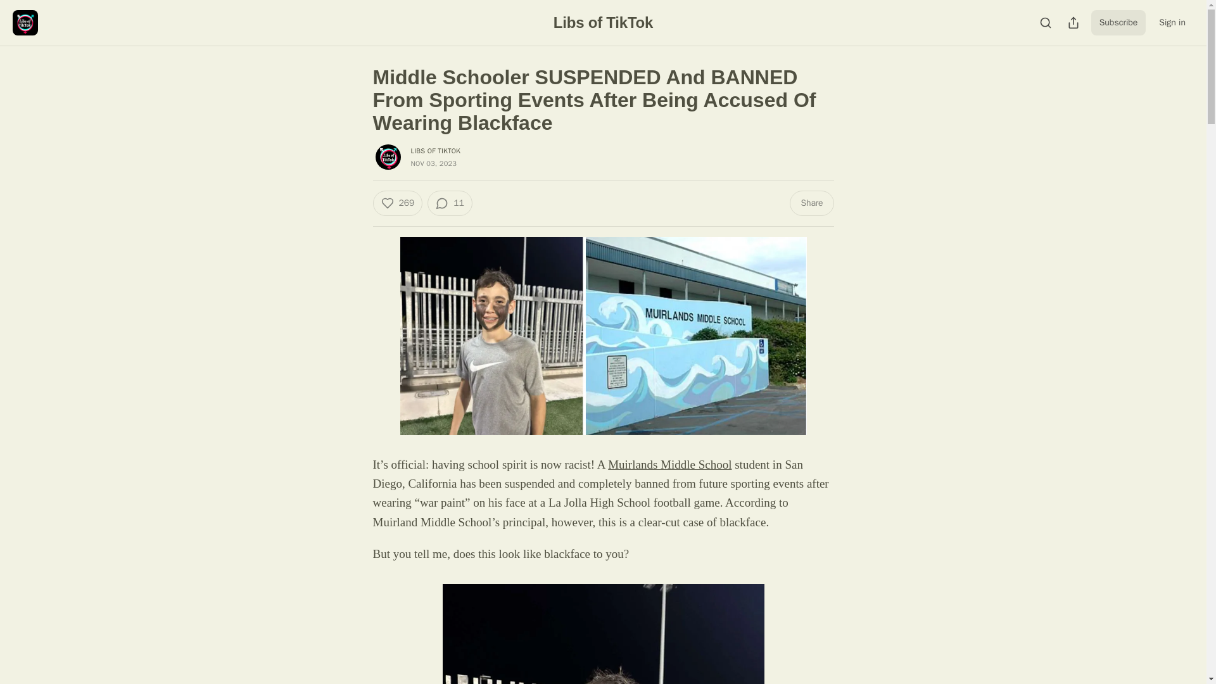 The width and height of the screenshot is (1216, 684). Describe the element at coordinates (670, 464) in the screenshot. I see `Muirlands Middle School` at that location.